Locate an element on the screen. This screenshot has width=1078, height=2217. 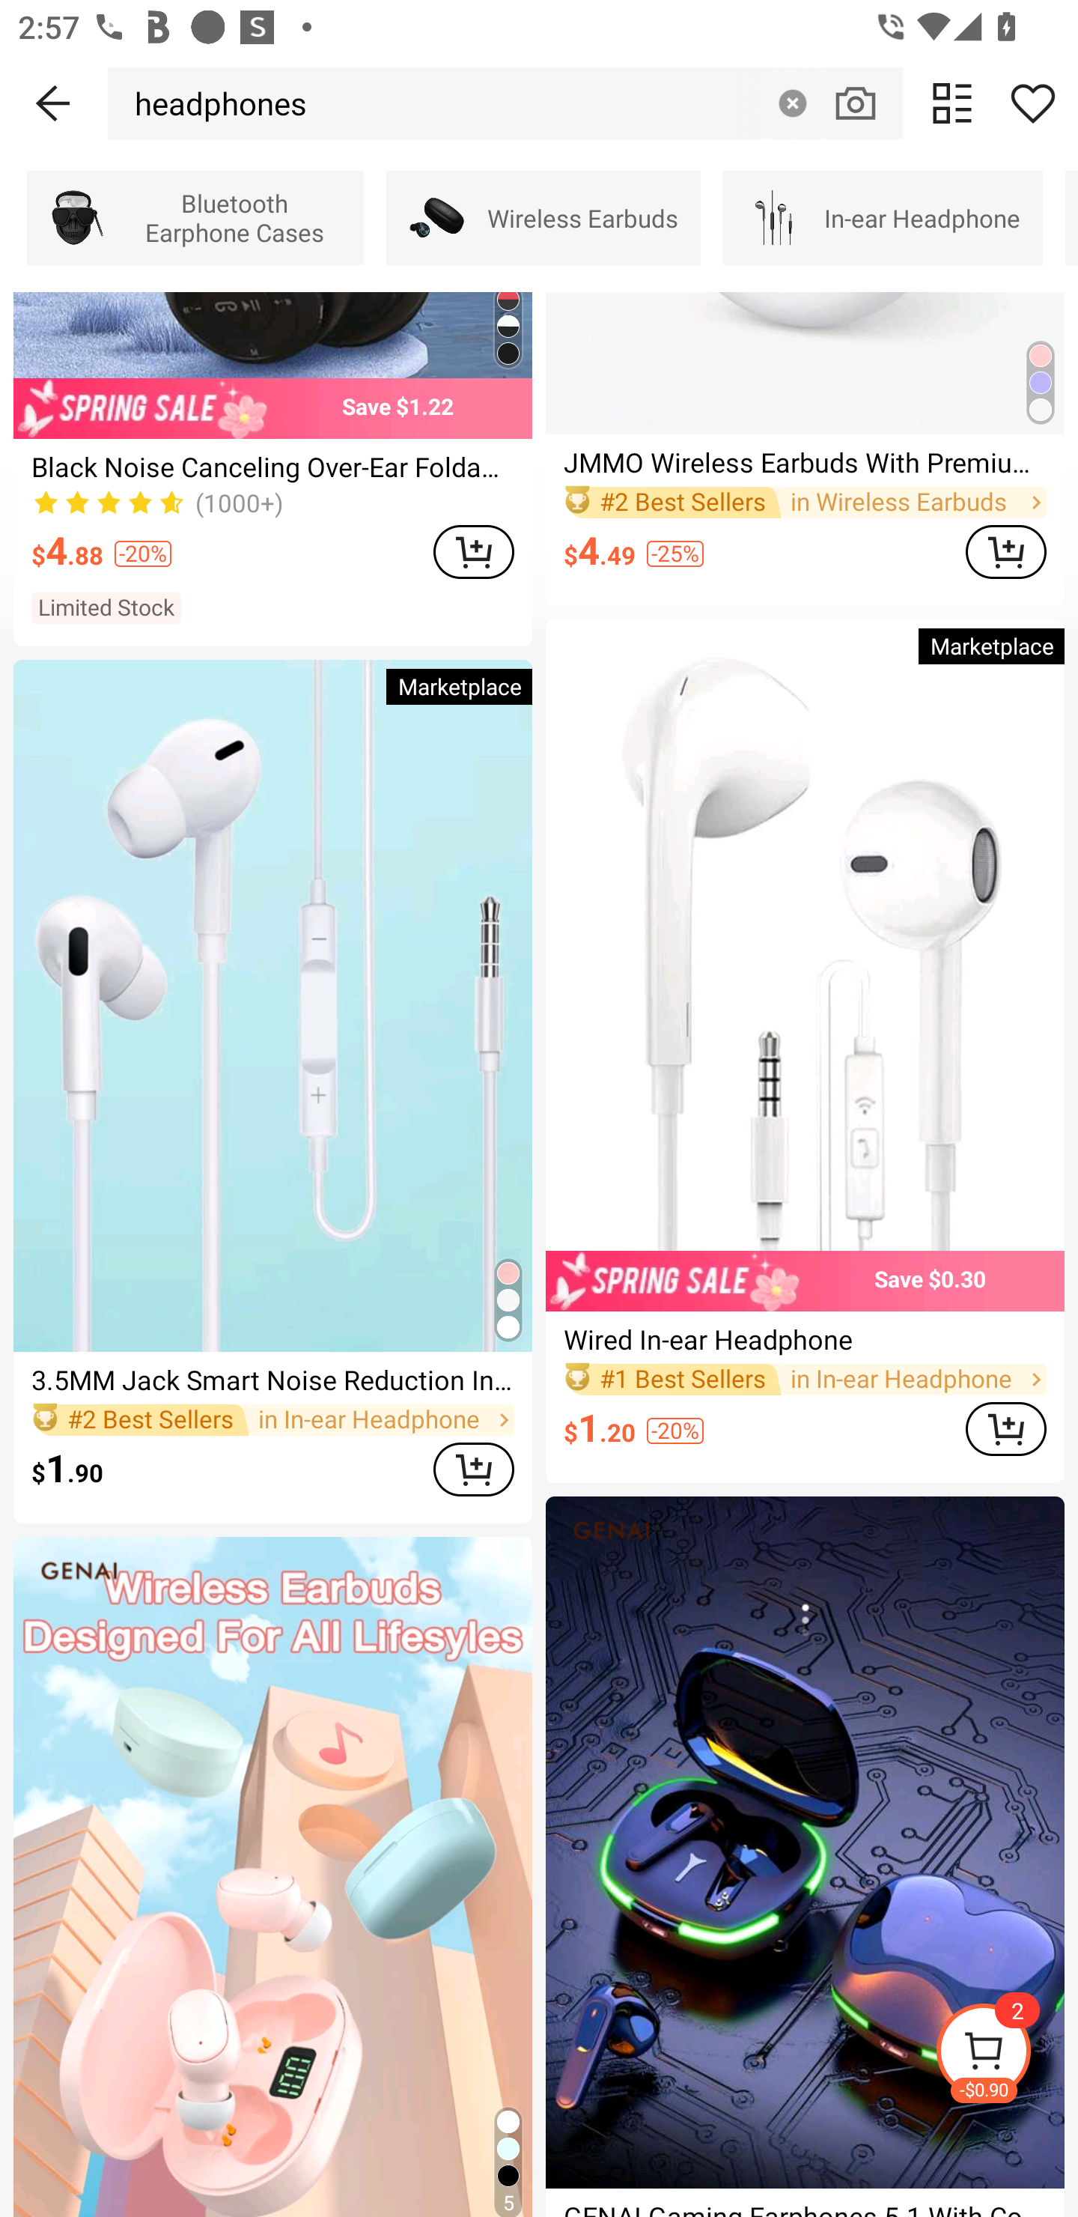
#2 Best Sellers in Wireless Earbuds is located at coordinates (806, 503).